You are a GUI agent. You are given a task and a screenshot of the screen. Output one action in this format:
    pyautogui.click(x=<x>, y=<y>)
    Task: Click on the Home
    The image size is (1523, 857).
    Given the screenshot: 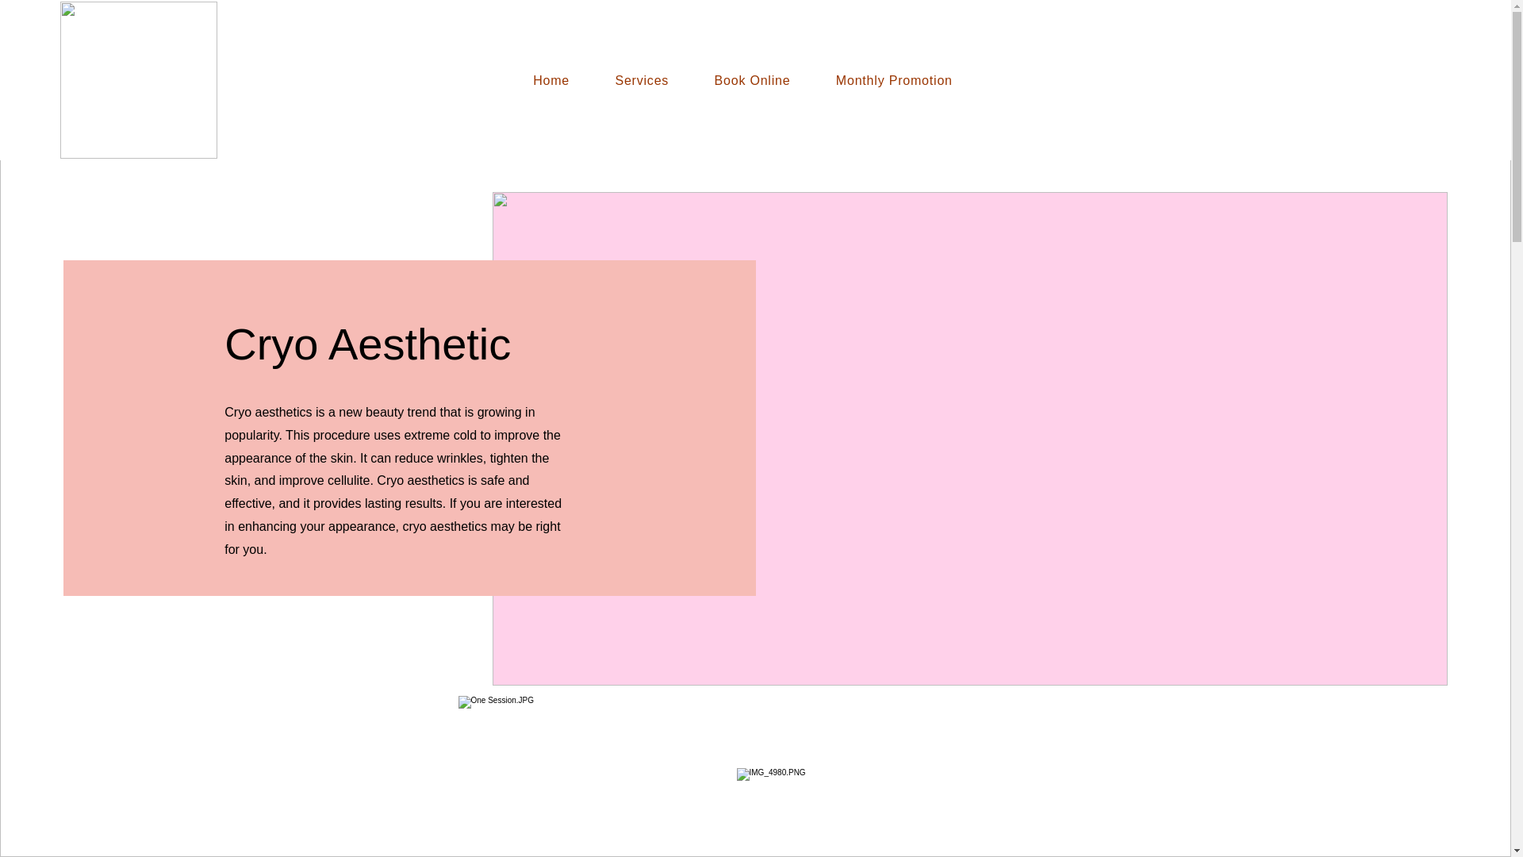 What is the action you would take?
    pyautogui.click(x=552, y=81)
    